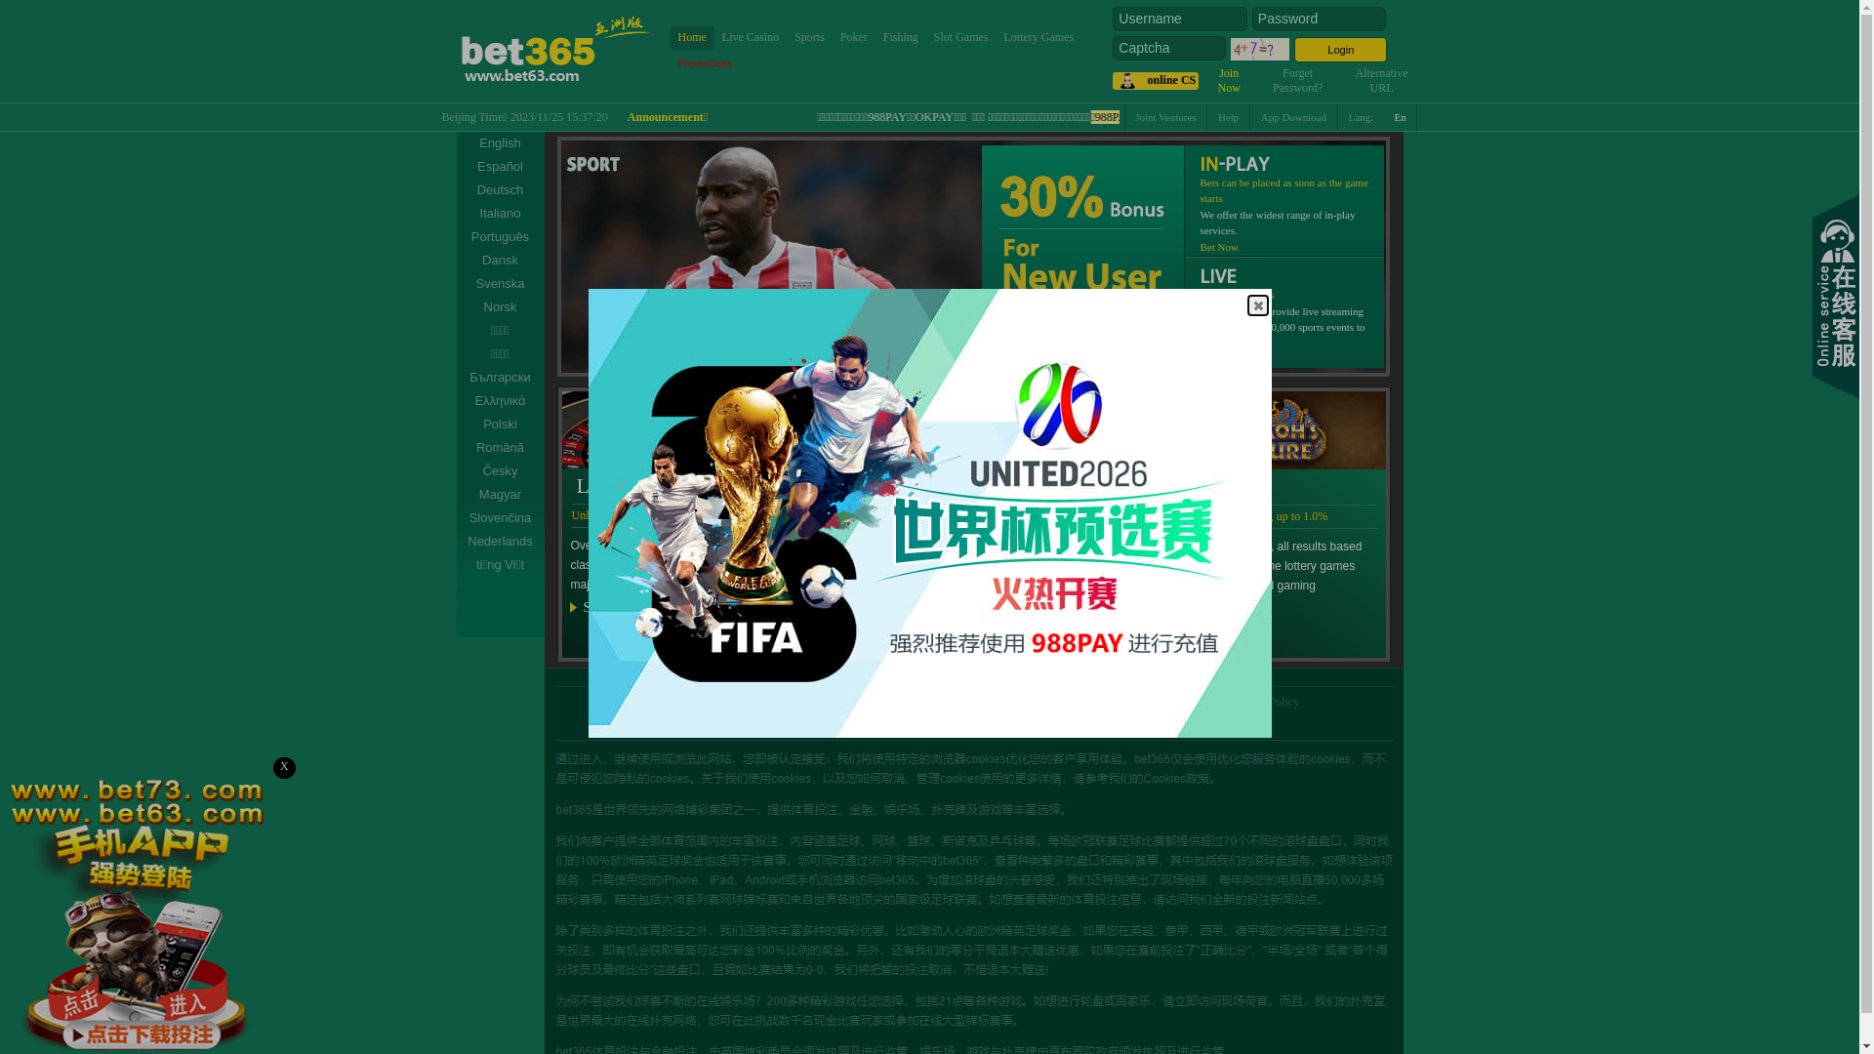 This screenshot has height=1054, width=1874. Describe the element at coordinates (1156, 81) in the screenshot. I see `online CS` at that location.